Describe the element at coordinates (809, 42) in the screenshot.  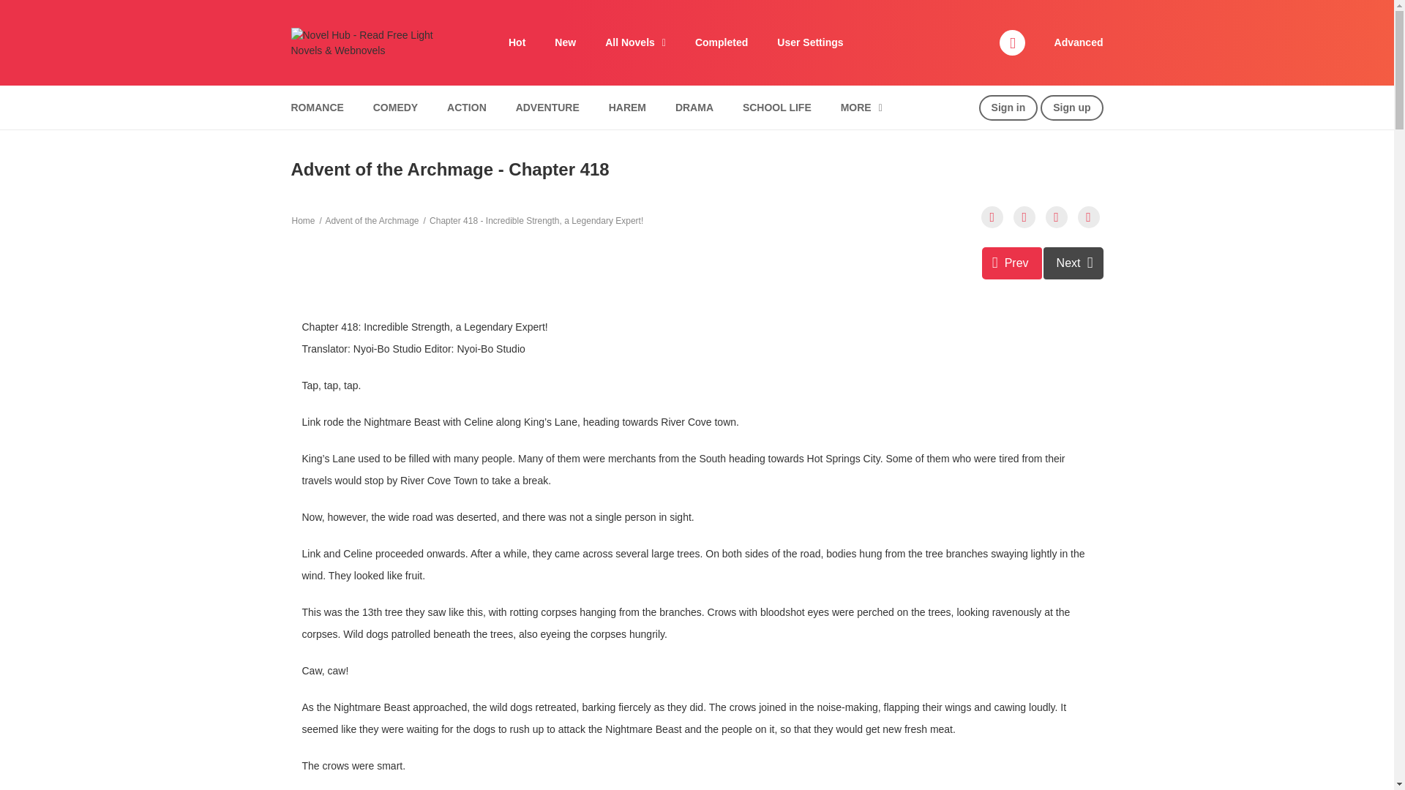
I see `User Settings` at that location.